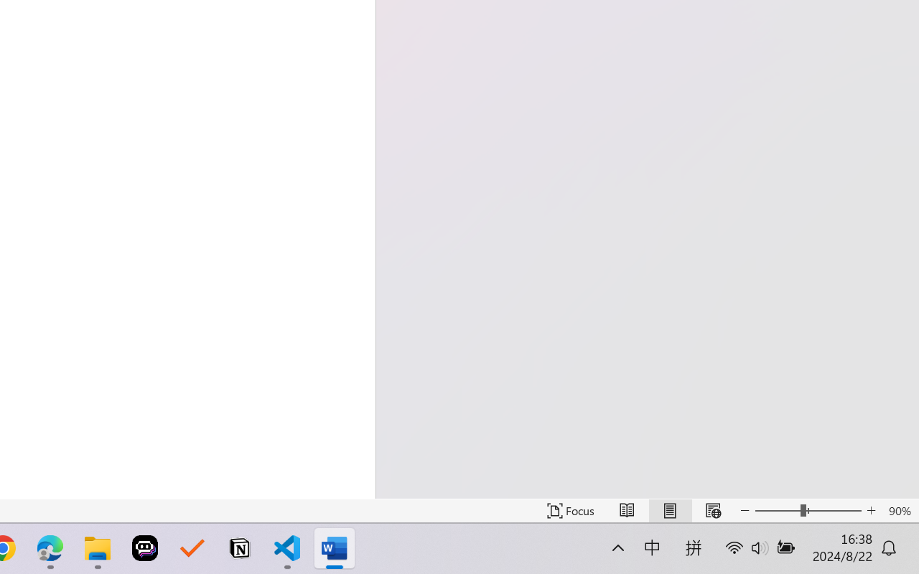  What do you see at coordinates (900, 511) in the screenshot?
I see `Zoom 90%` at bounding box center [900, 511].